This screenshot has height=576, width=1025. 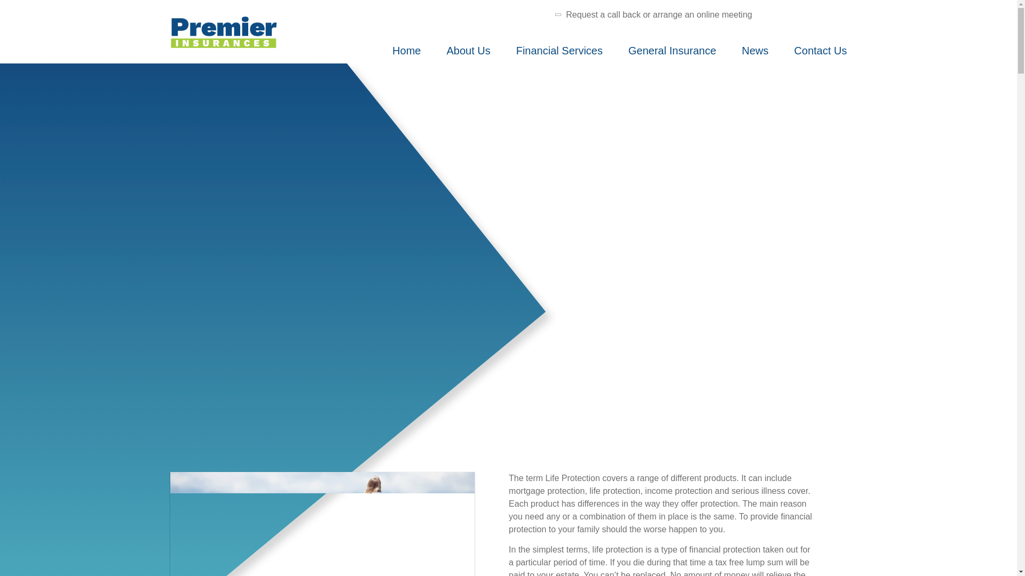 What do you see at coordinates (821, 54) in the screenshot?
I see `Contact Us` at bounding box center [821, 54].